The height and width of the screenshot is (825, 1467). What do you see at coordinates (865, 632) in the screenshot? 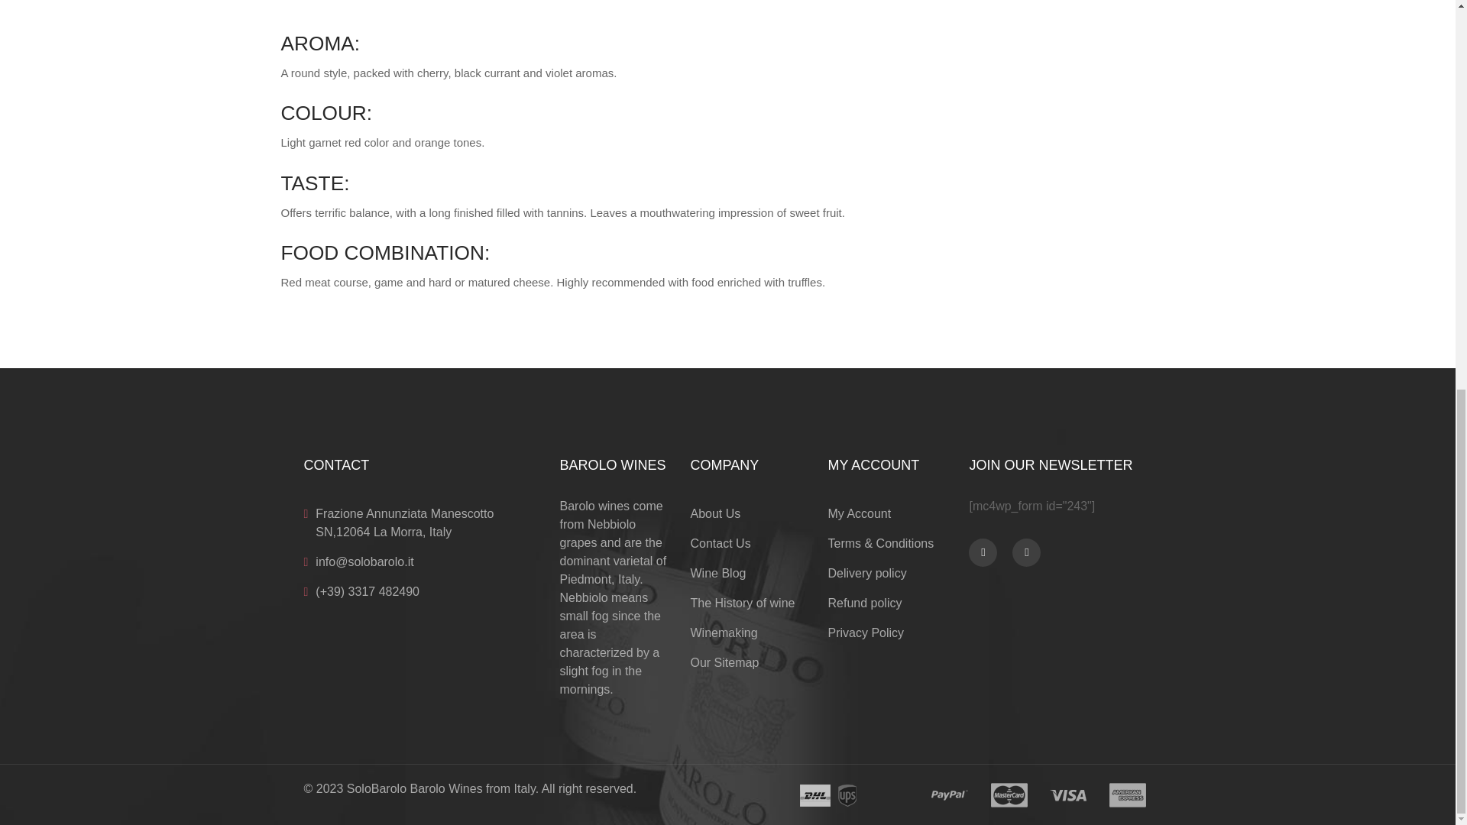
I see `Privacy Policy` at bounding box center [865, 632].